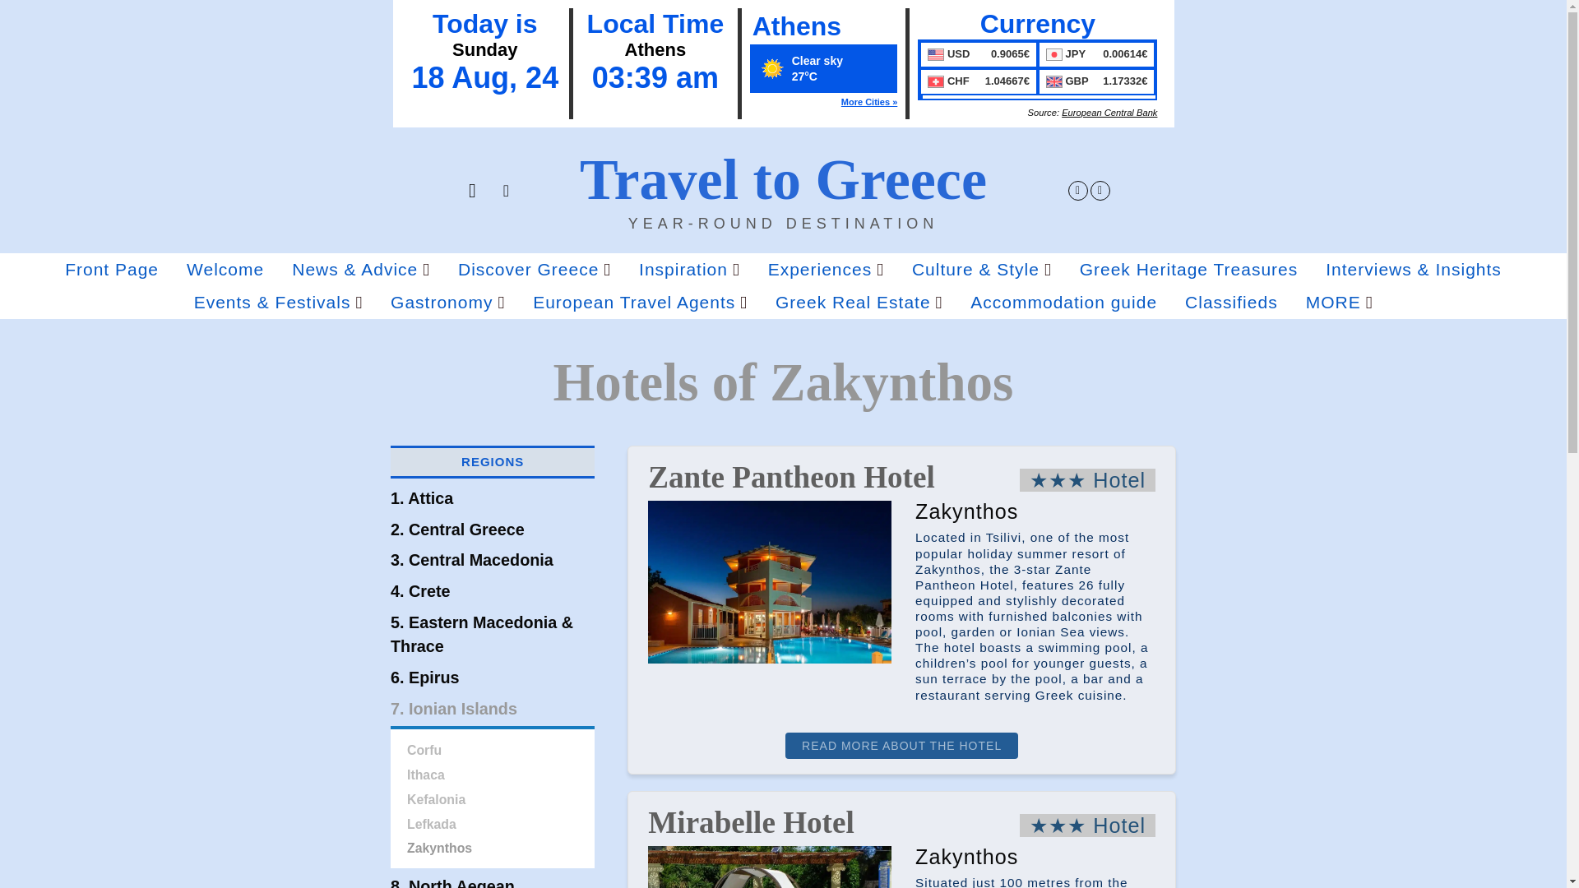 This screenshot has width=1579, height=888. Describe the element at coordinates (535, 269) in the screenshot. I see `Discover Greece` at that location.